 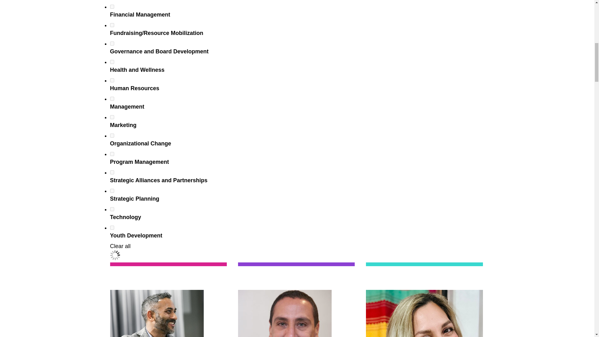 I want to click on on, so click(x=112, y=99).